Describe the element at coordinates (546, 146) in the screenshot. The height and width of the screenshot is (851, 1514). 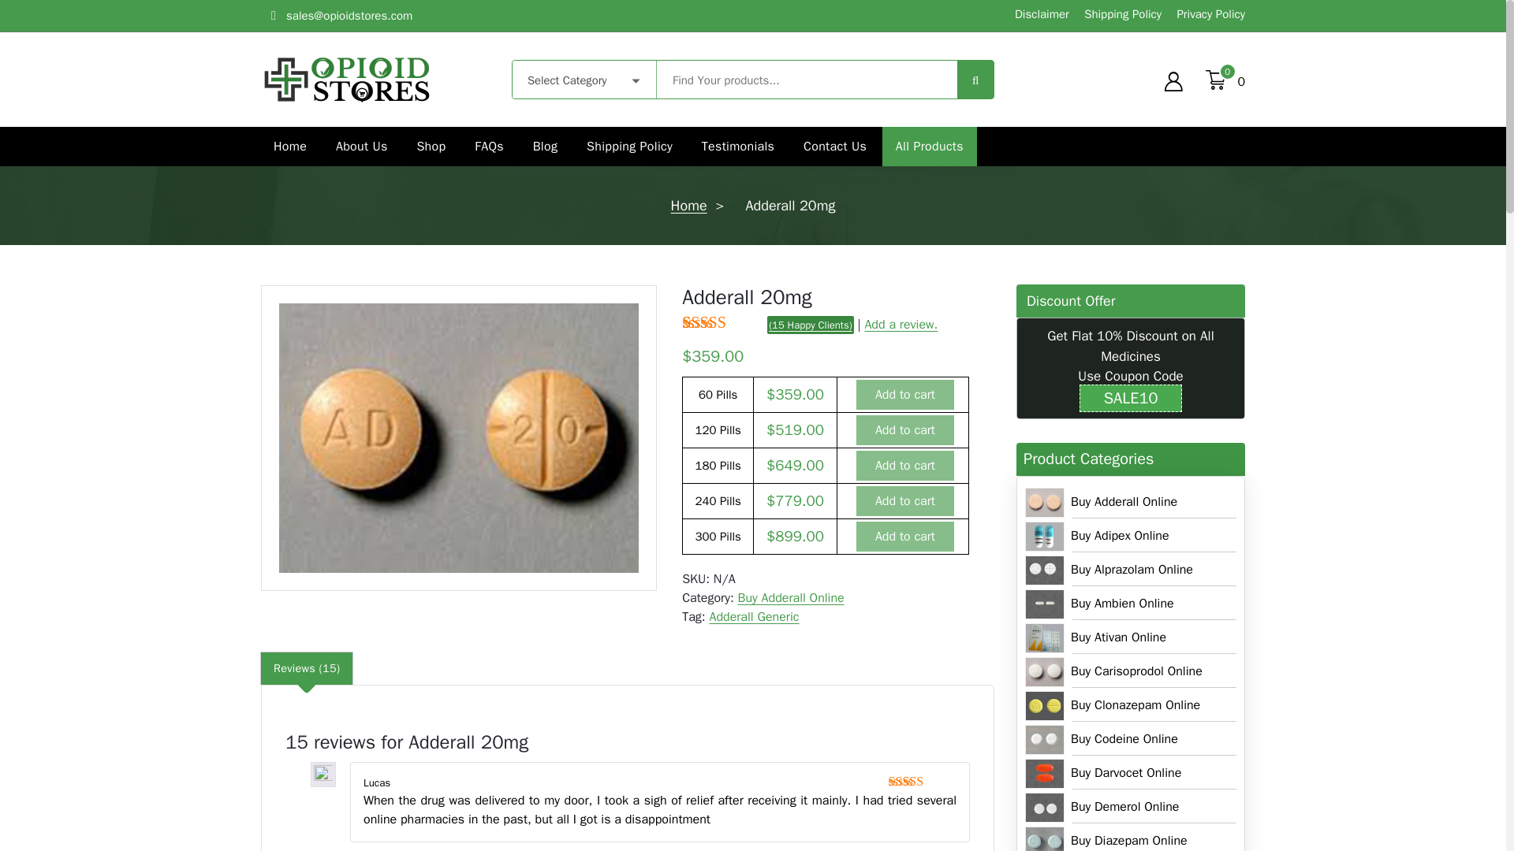
I see `Blog` at that location.